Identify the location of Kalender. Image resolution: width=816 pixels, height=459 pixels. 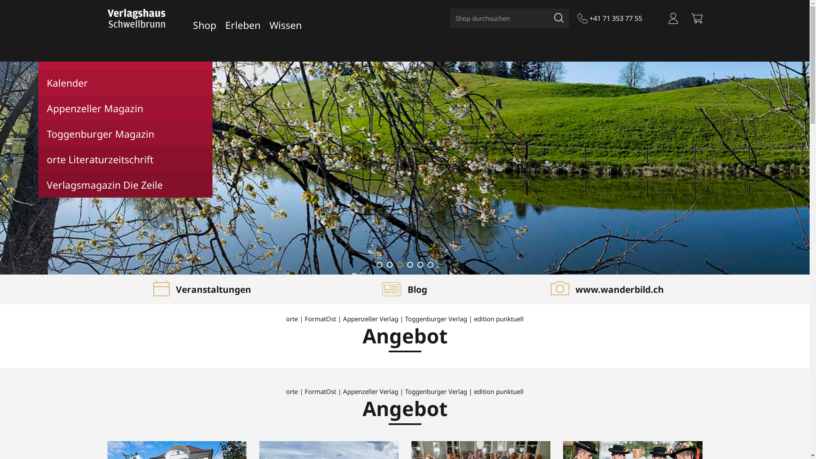
(125, 83).